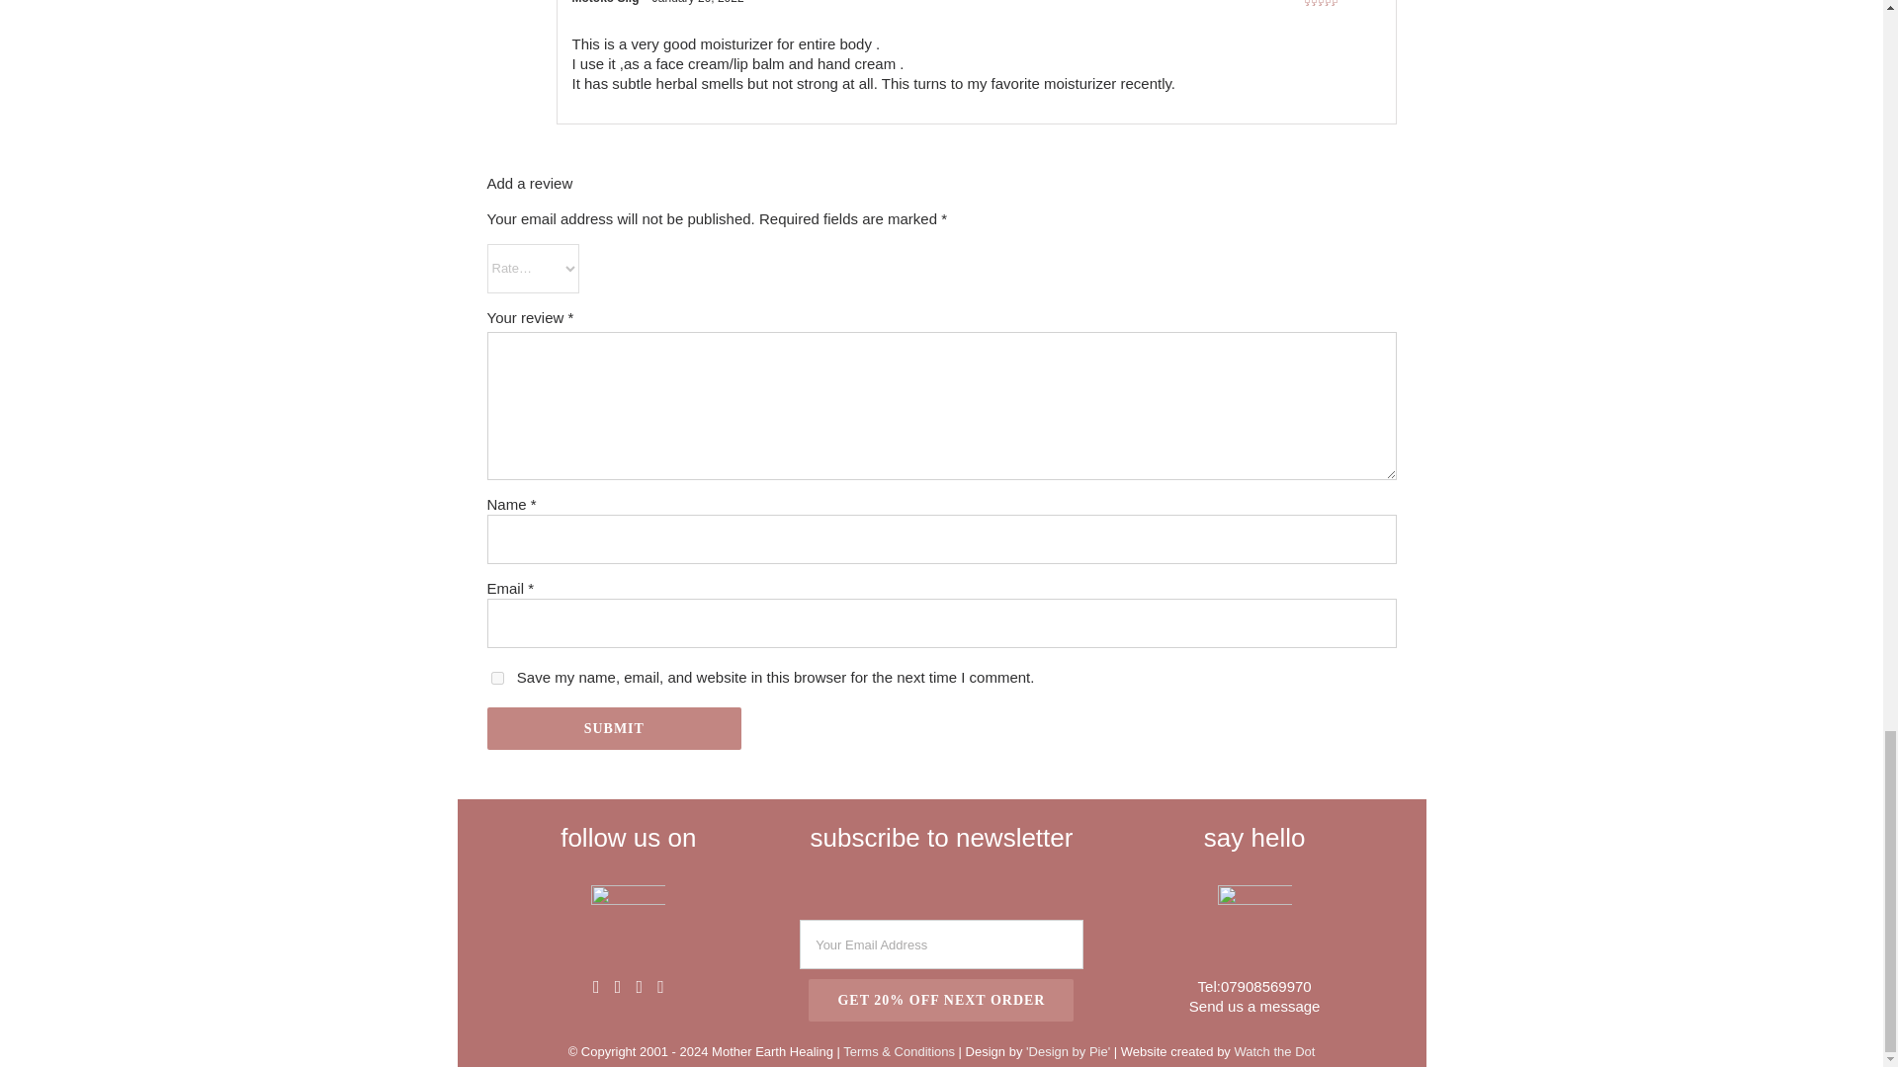 The image size is (1898, 1067). Describe the element at coordinates (496, 678) in the screenshot. I see `yes` at that location.